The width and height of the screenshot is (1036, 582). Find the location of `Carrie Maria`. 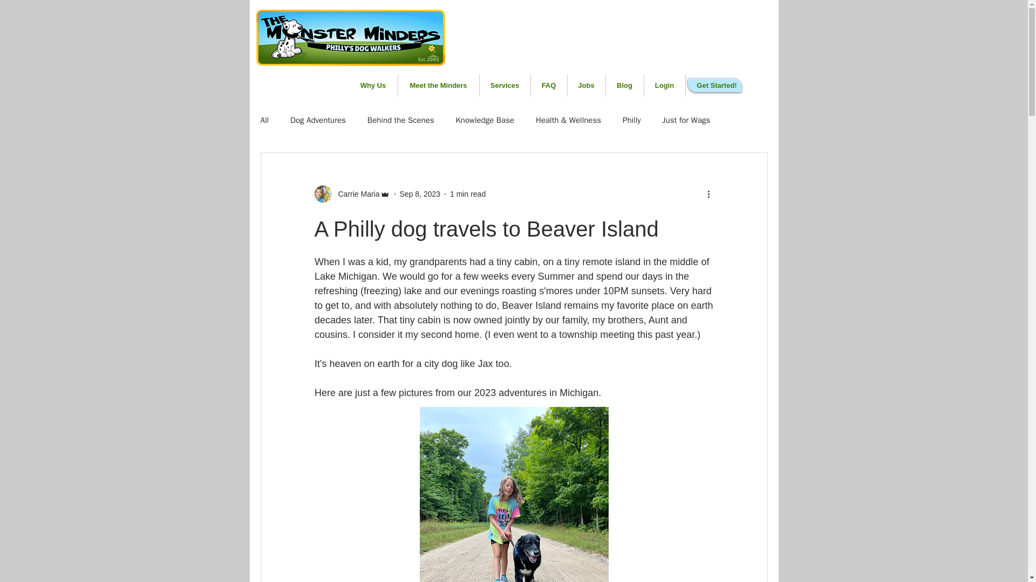

Carrie Maria is located at coordinates (355, 194).